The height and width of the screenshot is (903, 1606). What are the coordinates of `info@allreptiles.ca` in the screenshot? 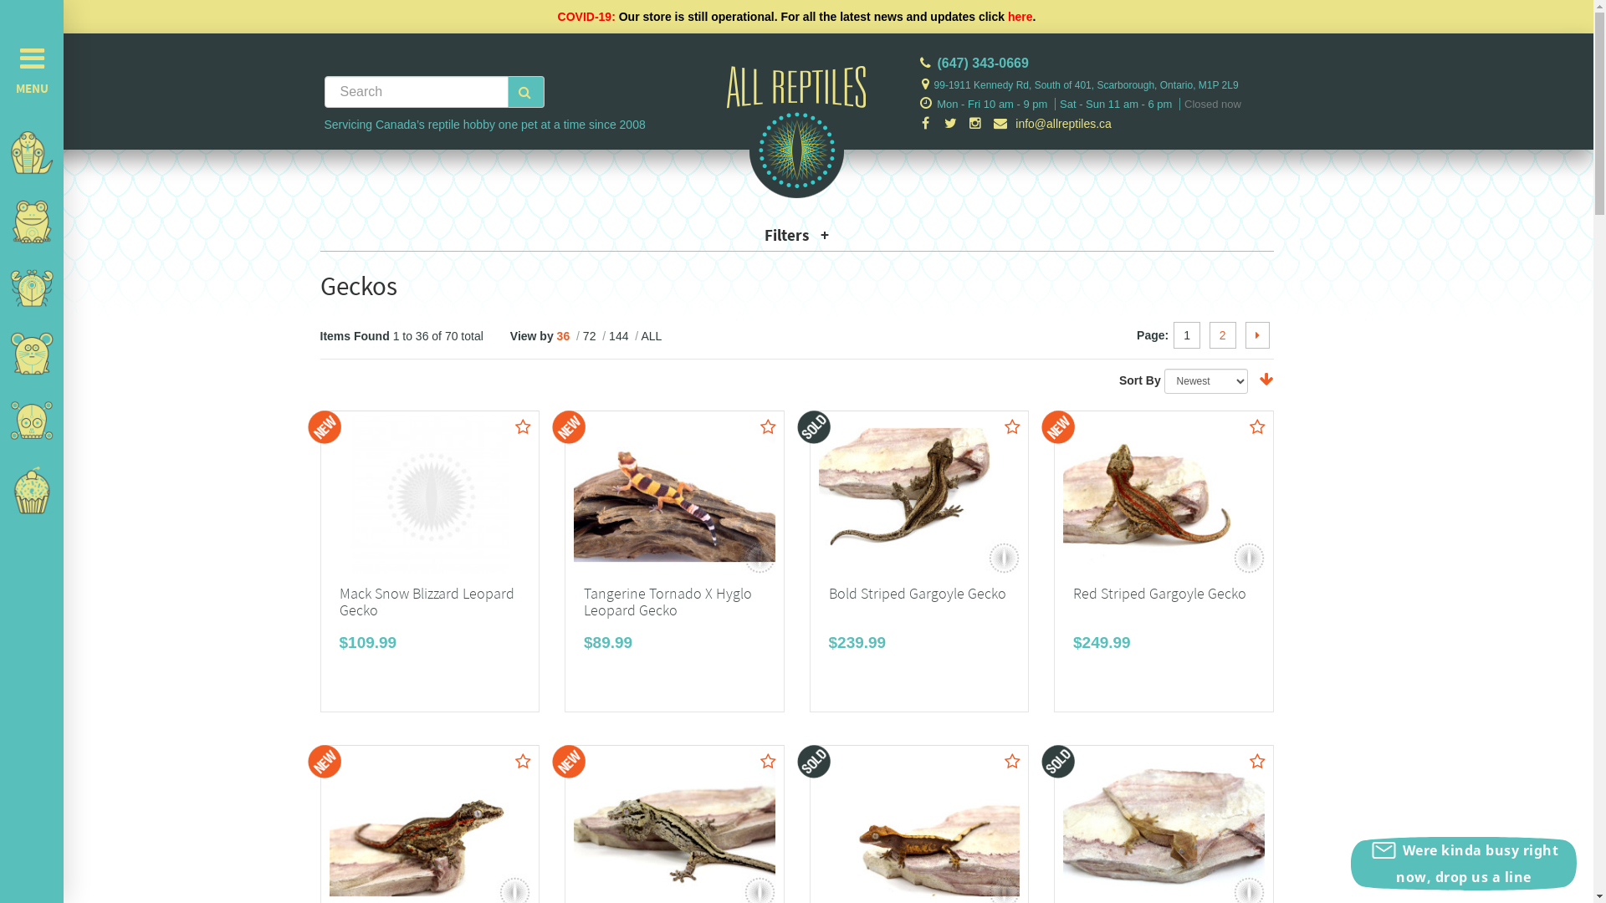 It's located at (1052, 124).